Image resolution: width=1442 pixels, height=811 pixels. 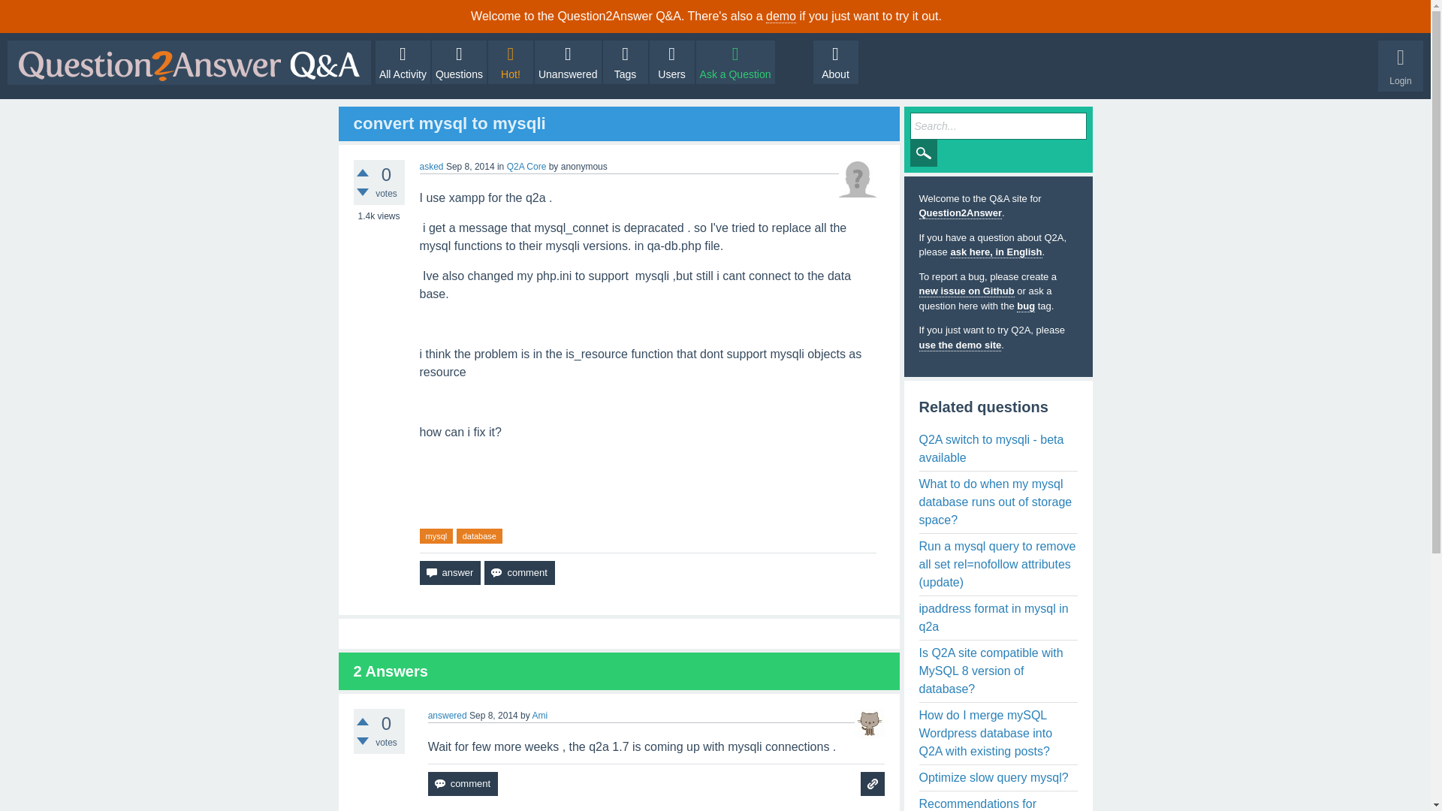 What do you see at coordinates (736, 62) in the screenshot?
I see `Ask a Question` at bounding box center [736, 62].